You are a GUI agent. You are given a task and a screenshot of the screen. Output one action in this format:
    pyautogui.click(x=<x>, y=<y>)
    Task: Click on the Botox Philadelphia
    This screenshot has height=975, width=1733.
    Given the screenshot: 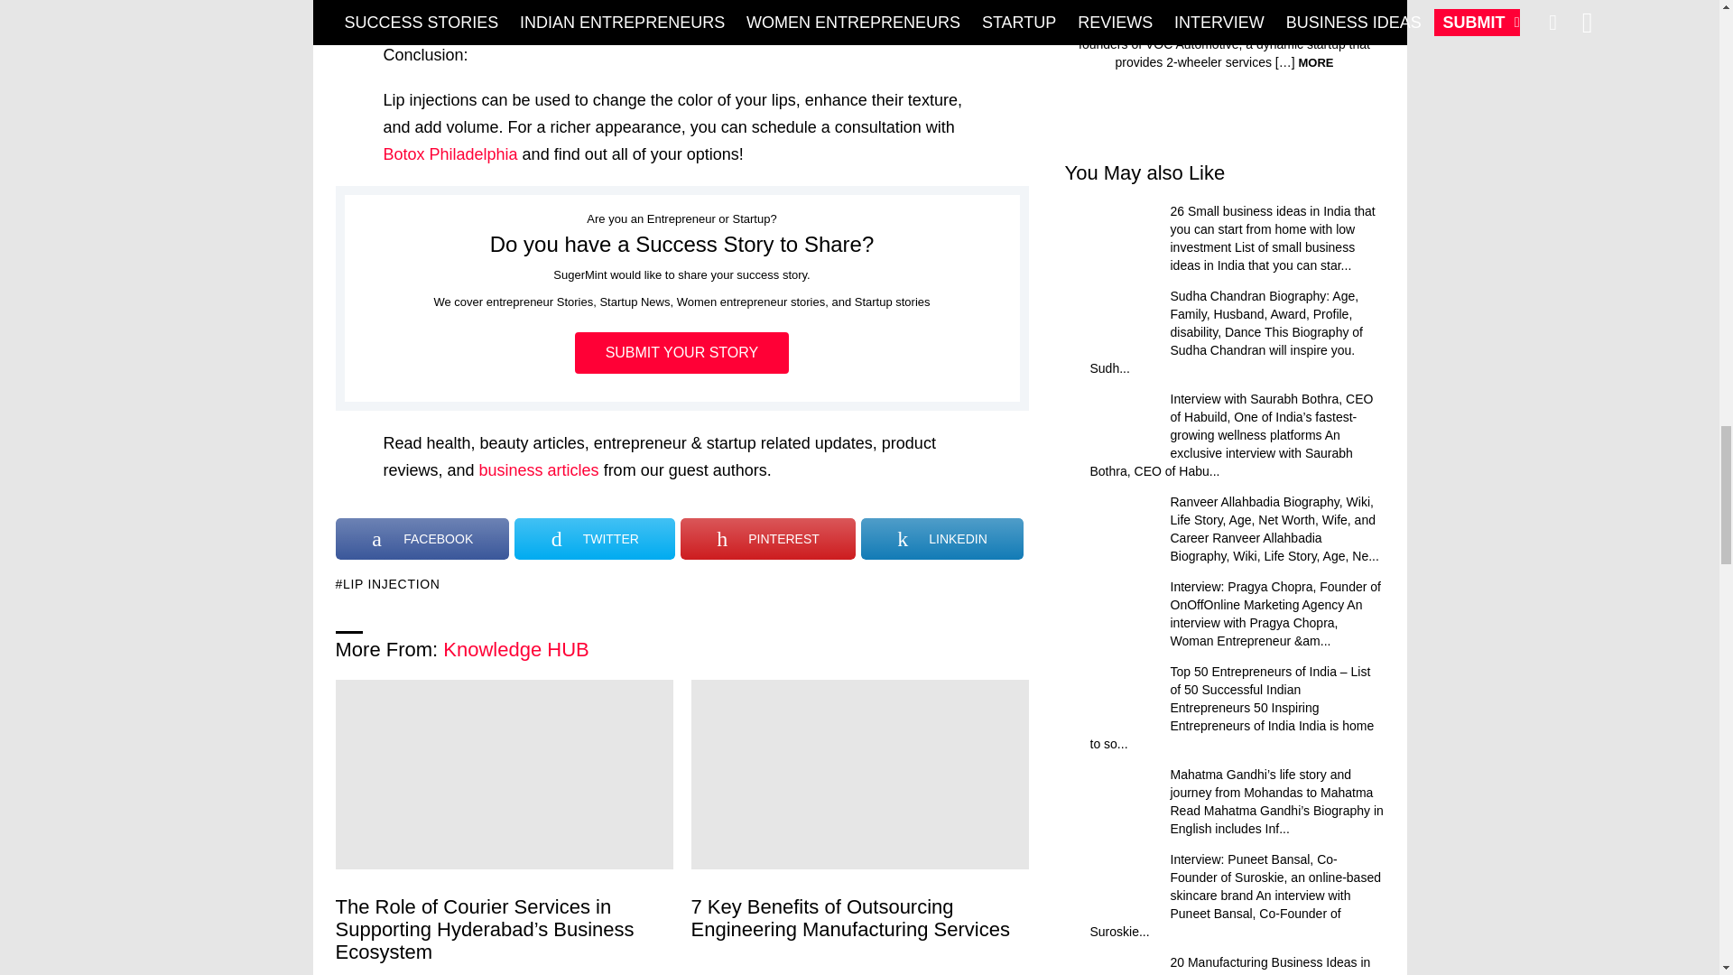 What is the action you would take?
    pyautogui.click(x=449, y=153)
    